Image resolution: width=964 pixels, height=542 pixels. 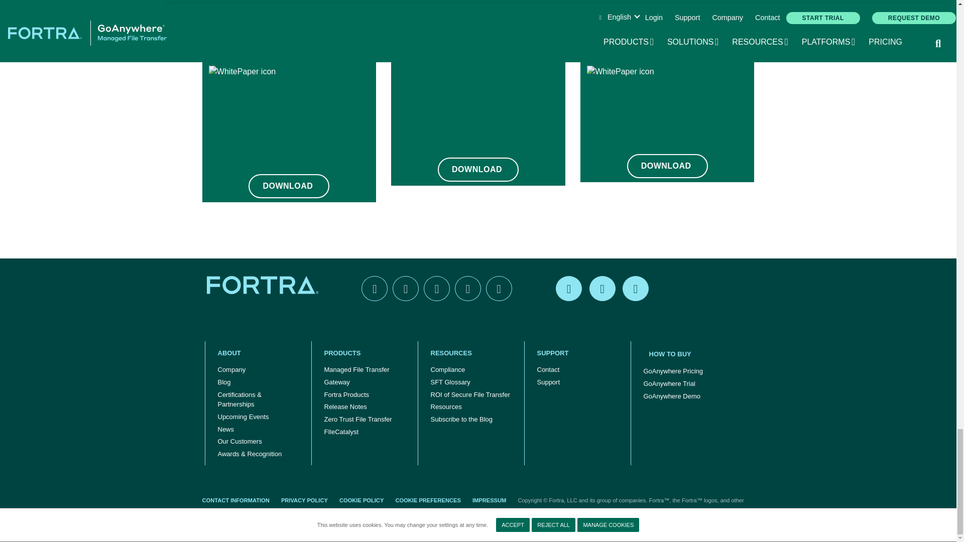 What do you see at coordinates (258, 399) in the screenshot?
I see `Certifications and partnerships` at bounding box center [258, 399].